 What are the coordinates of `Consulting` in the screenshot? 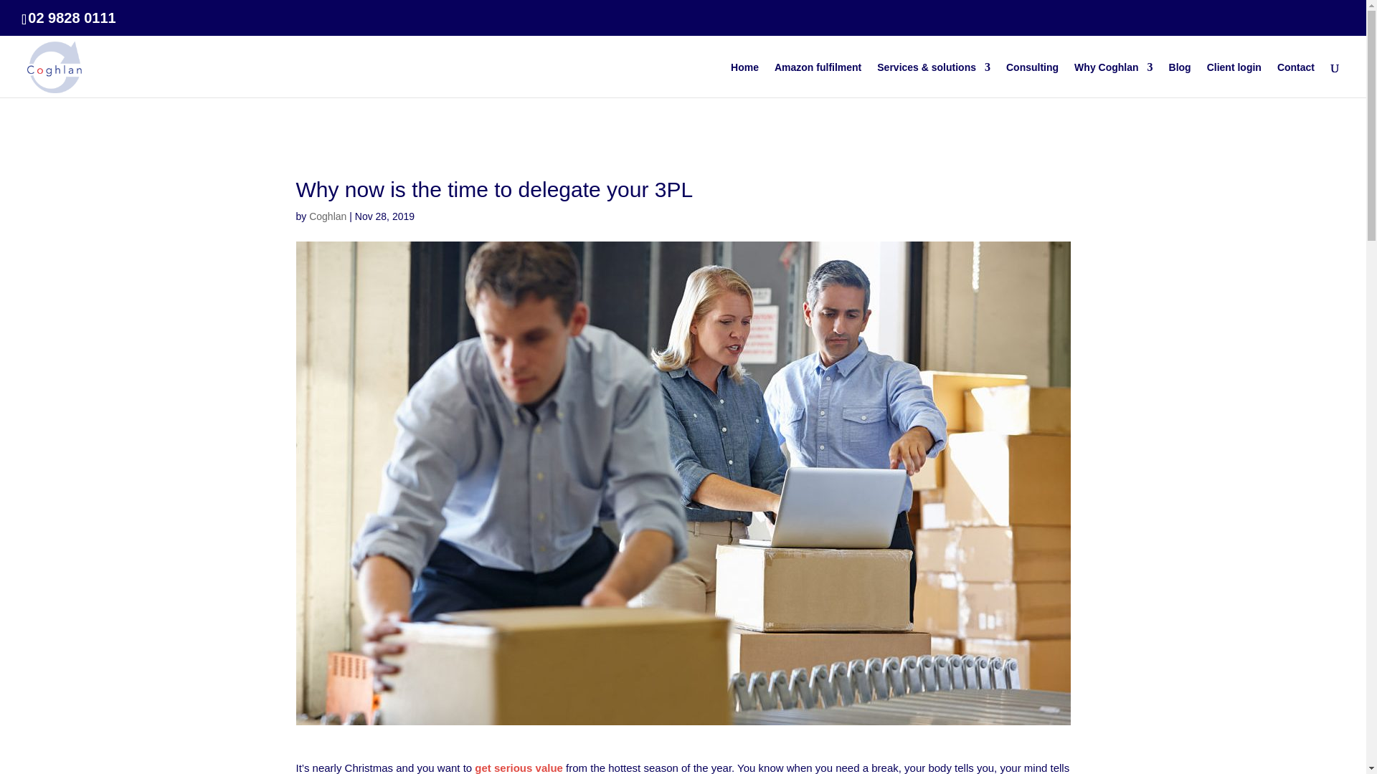 It's located at (1033, 80).